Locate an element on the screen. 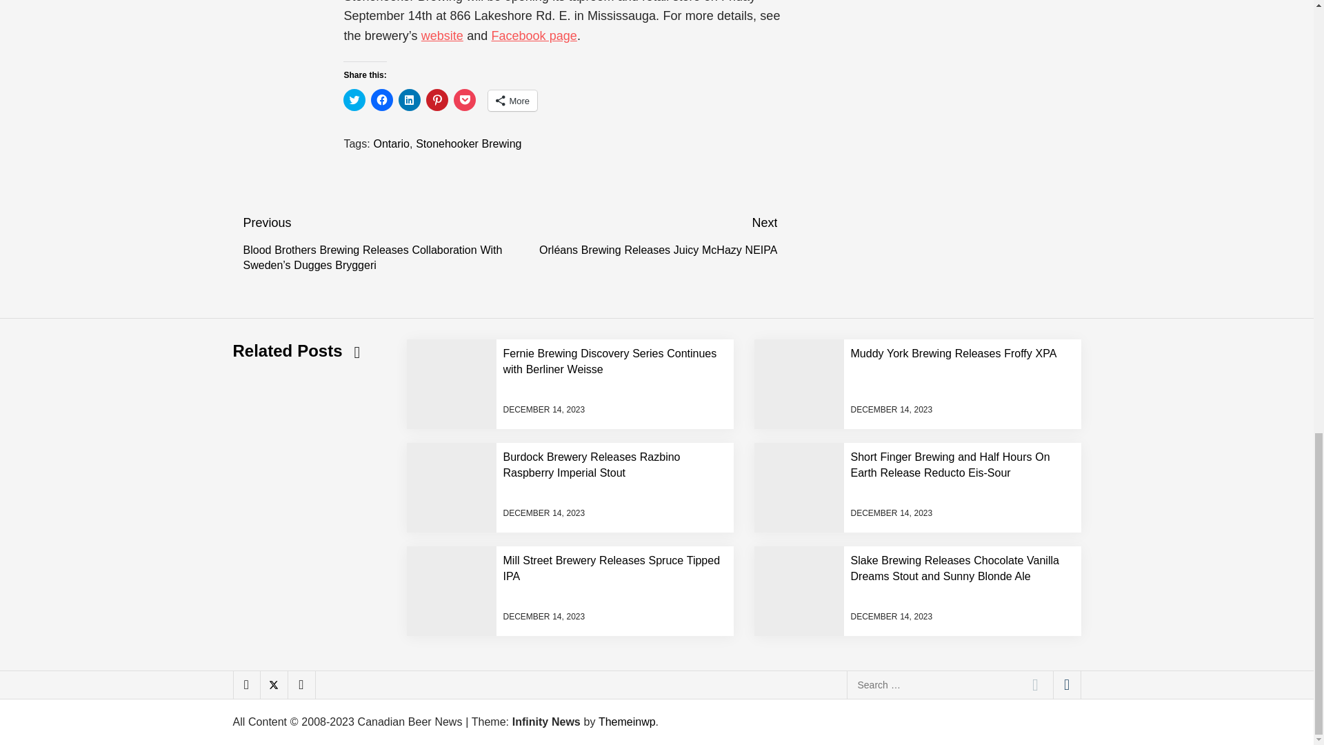 This screenshot has width=1324, height=745. Stonehooker Brewing is located at coordinates (468, 143).